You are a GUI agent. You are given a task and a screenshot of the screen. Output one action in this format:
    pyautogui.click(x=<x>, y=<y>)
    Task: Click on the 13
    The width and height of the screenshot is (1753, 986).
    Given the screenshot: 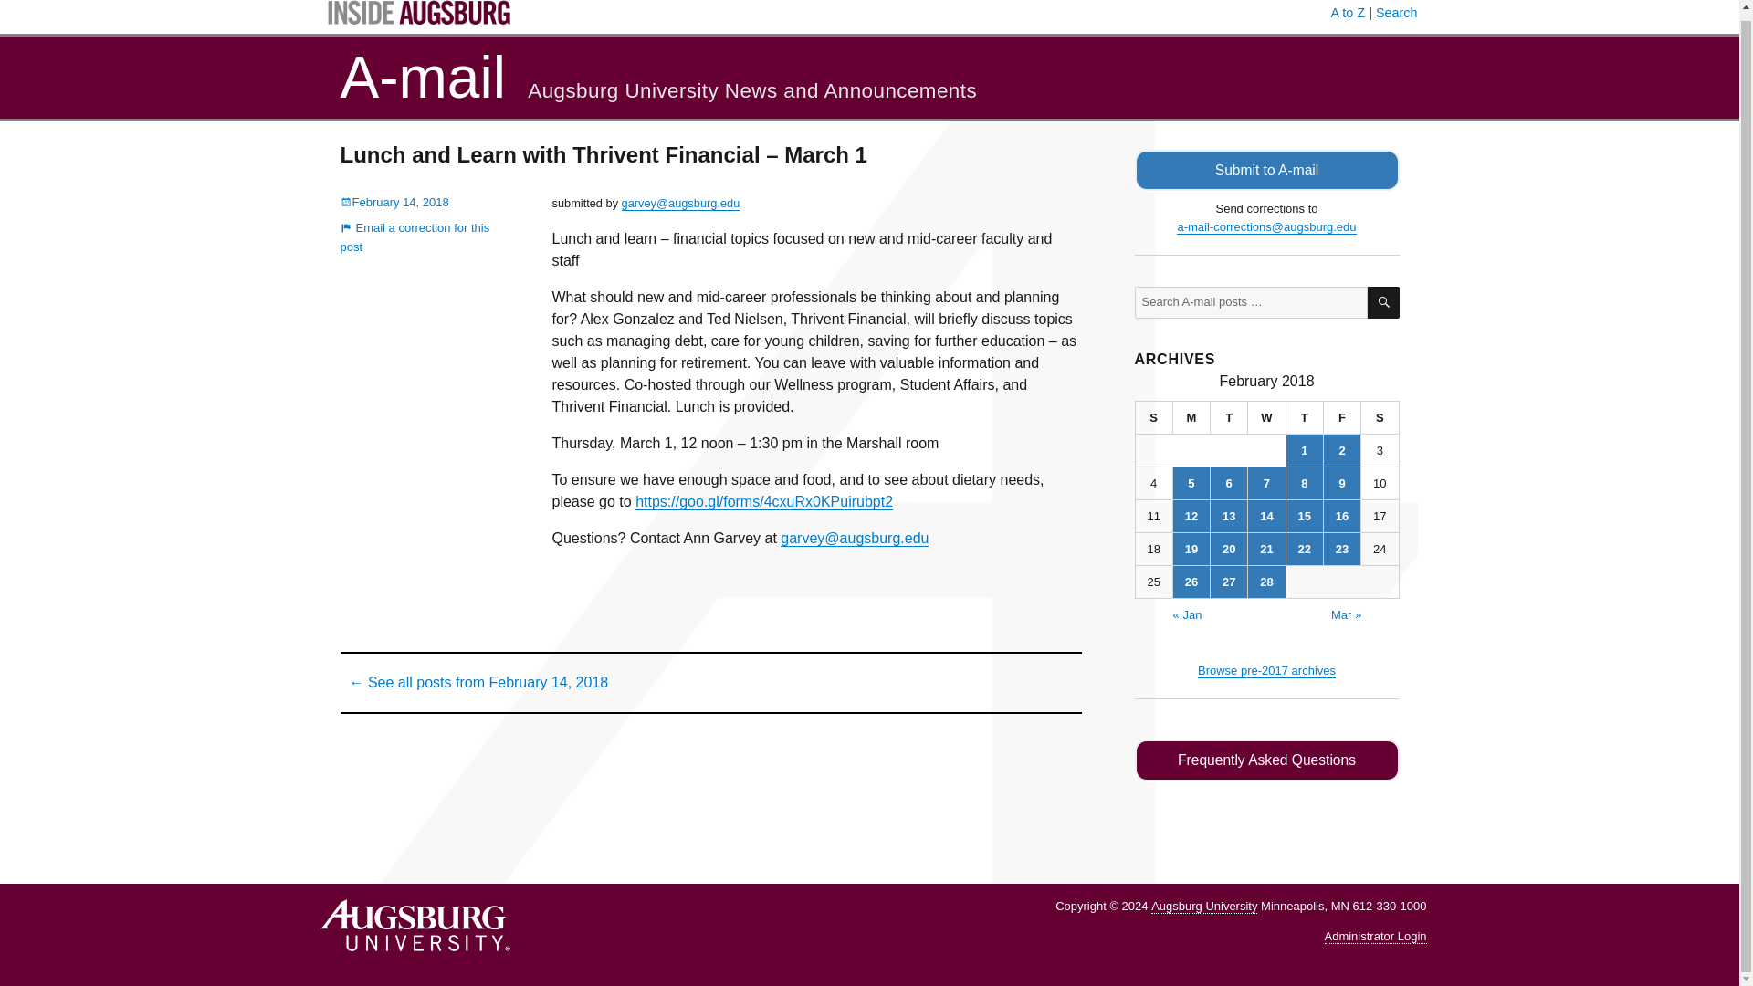 What is the action you would take?
    pyautogui.click(x=1229, y=516)
    